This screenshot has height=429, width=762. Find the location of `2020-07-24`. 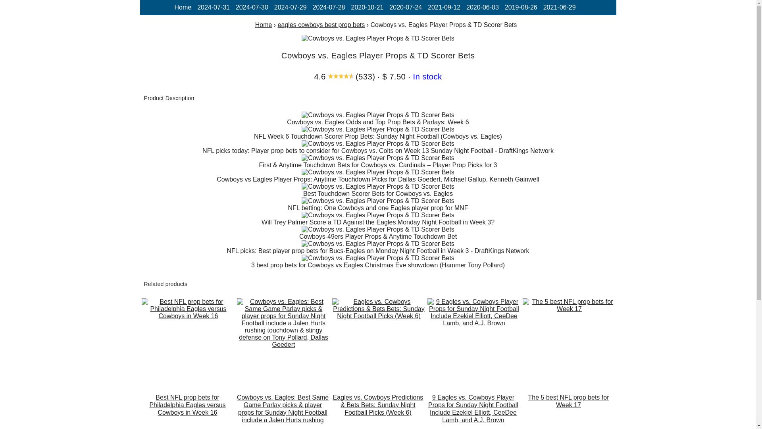

2020-07-24 is located at coordinates (406, 7).